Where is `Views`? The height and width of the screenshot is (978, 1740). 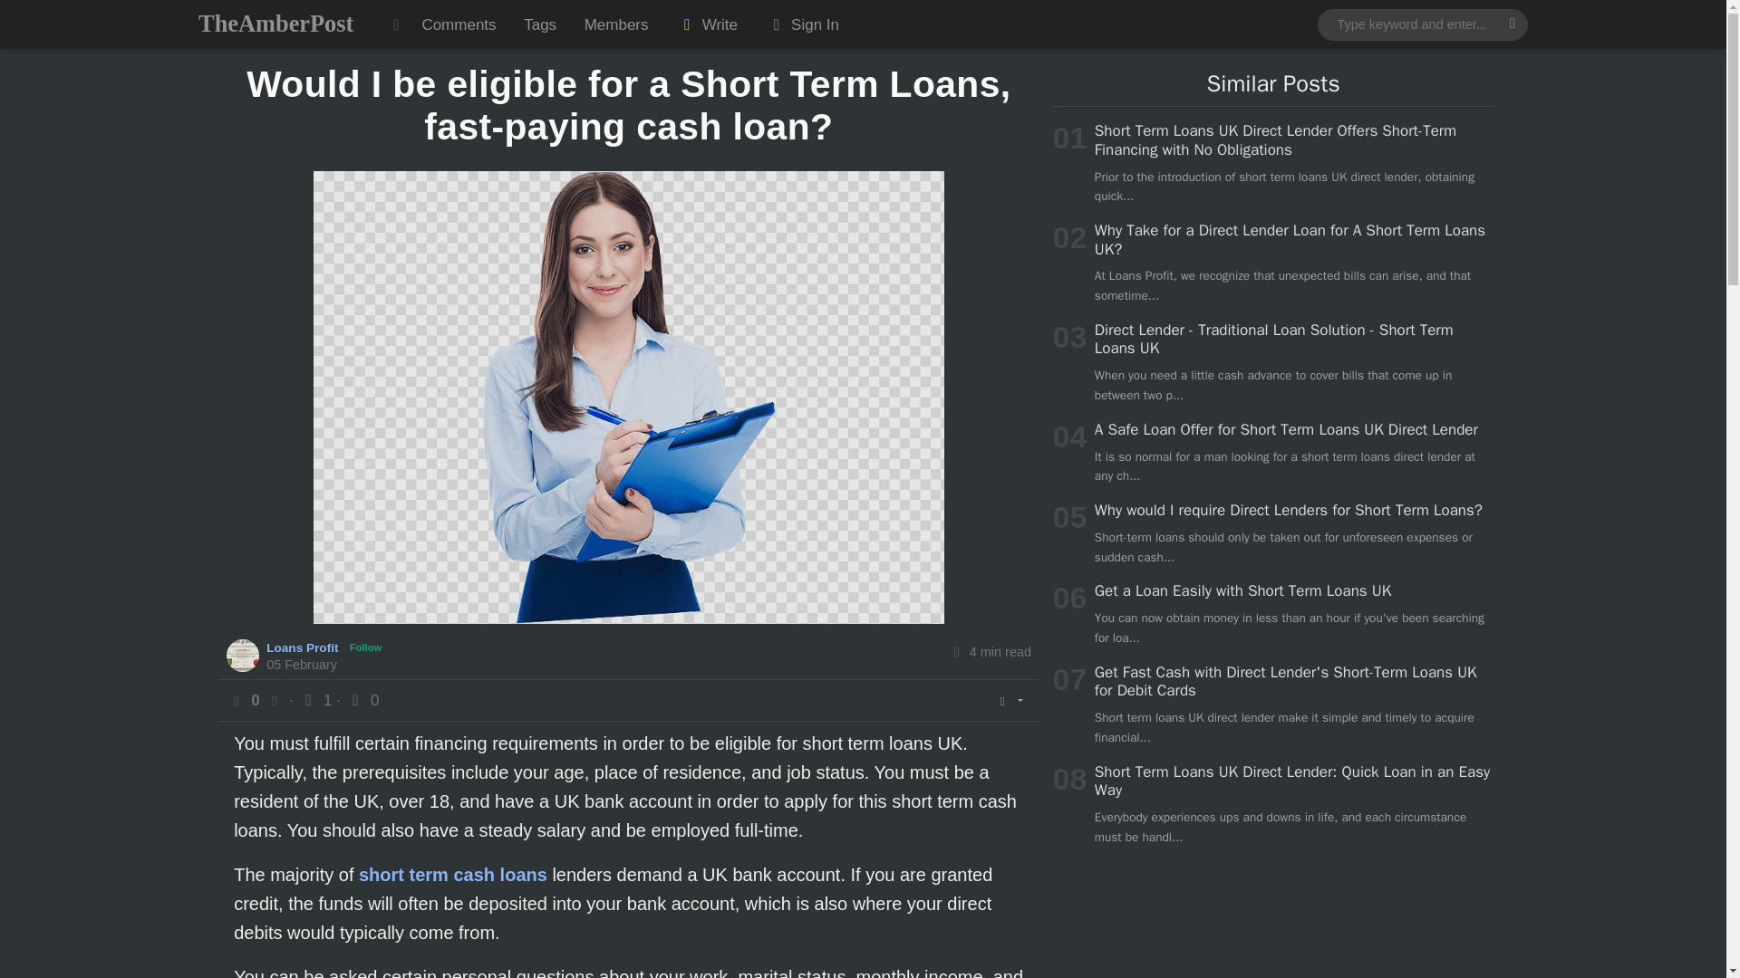
Views is located at coordinates (316, 700).